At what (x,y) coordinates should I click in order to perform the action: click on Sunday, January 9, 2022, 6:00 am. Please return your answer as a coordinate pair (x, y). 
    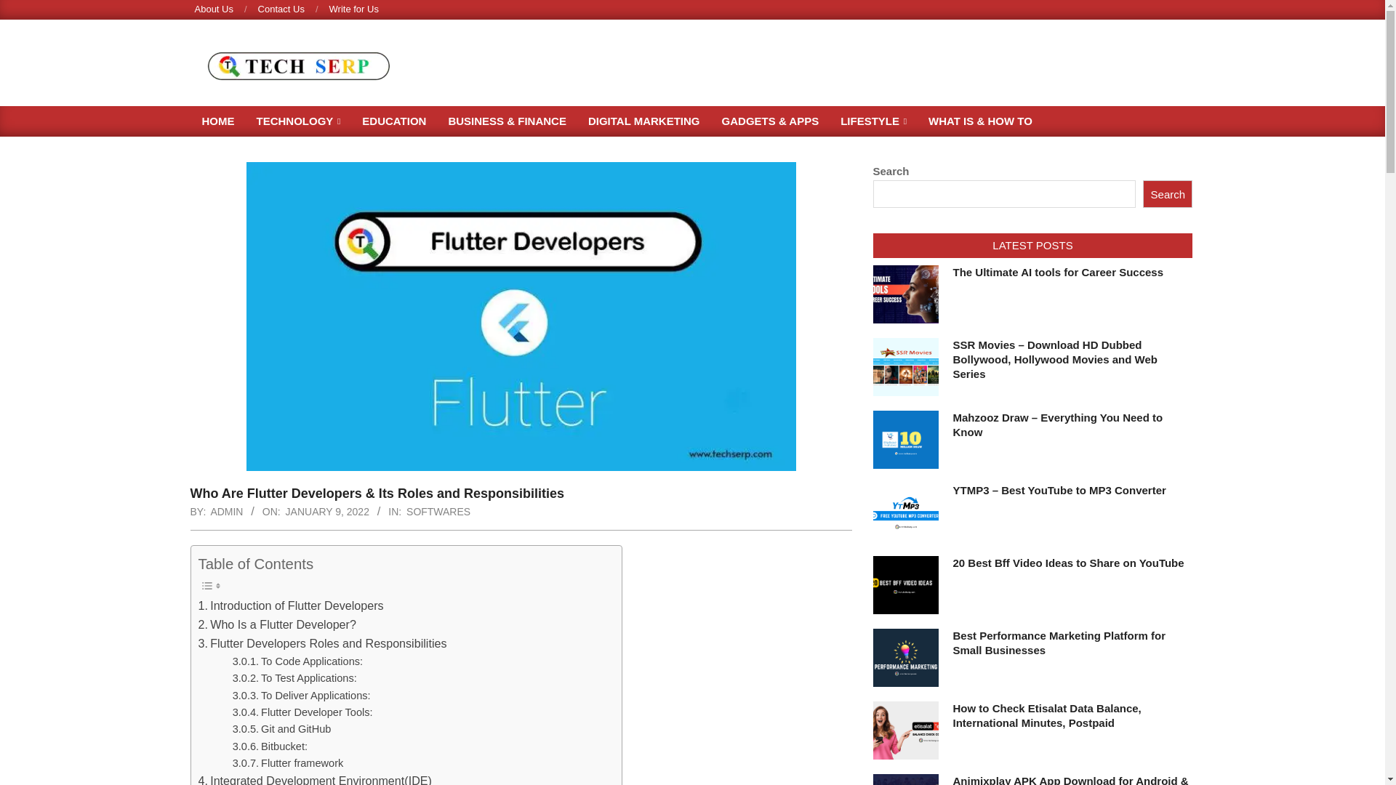
    Looking at the image, I should click on (327, 511).